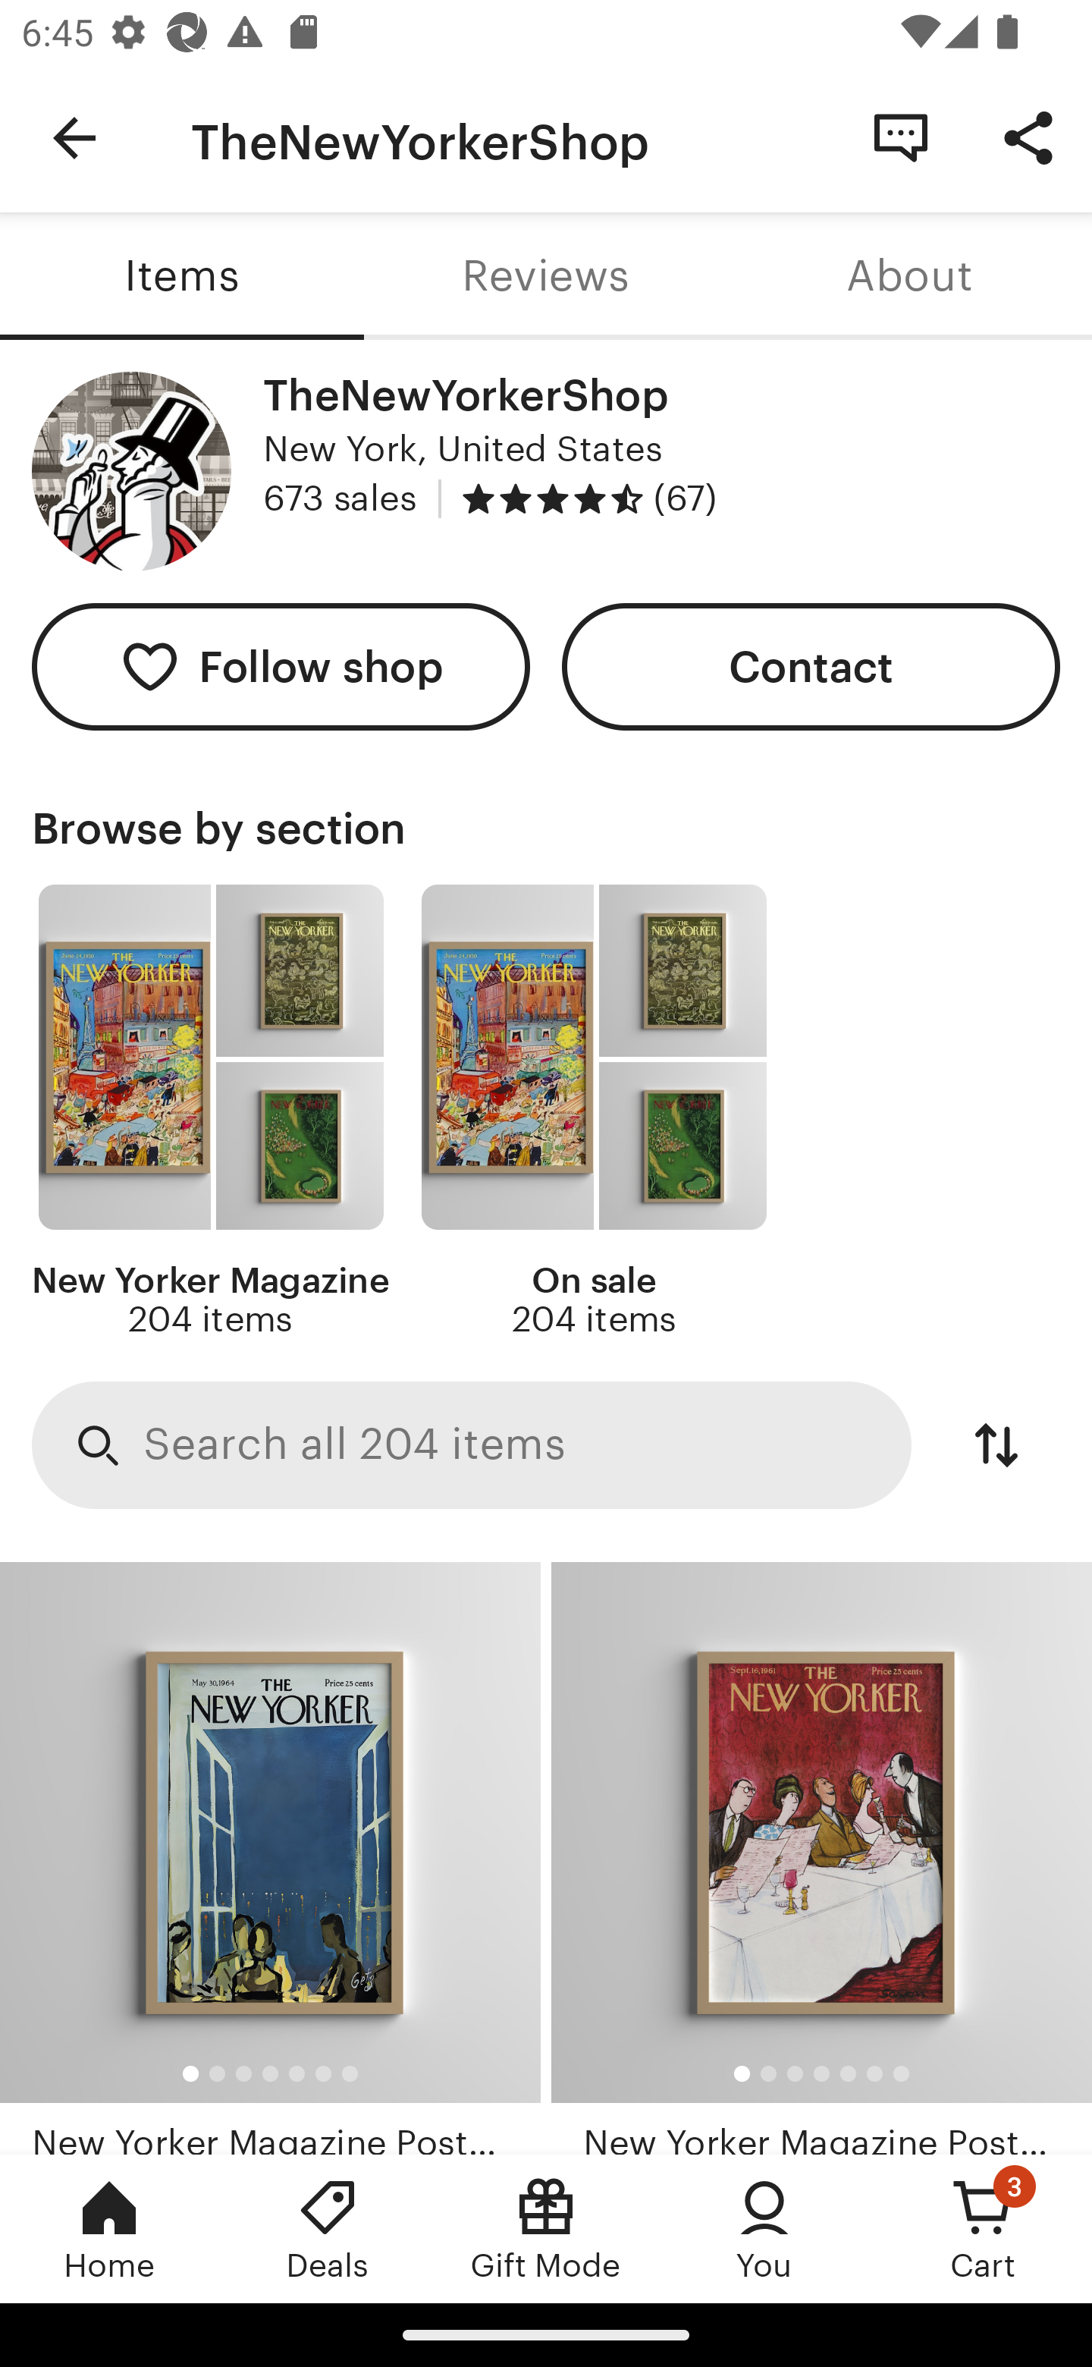 This screenshot has height=2367, width=1092. Describe the element at coordinates (811, 668) in the screenshot. I see `Contact` at that location.